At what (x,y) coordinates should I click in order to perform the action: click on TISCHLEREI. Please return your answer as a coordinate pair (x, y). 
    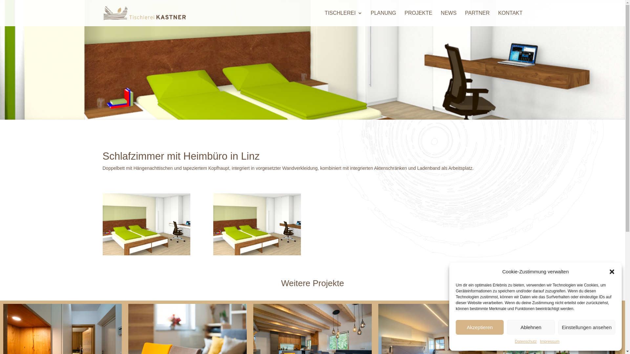
    Looking at the image, I should click on (344, 18).